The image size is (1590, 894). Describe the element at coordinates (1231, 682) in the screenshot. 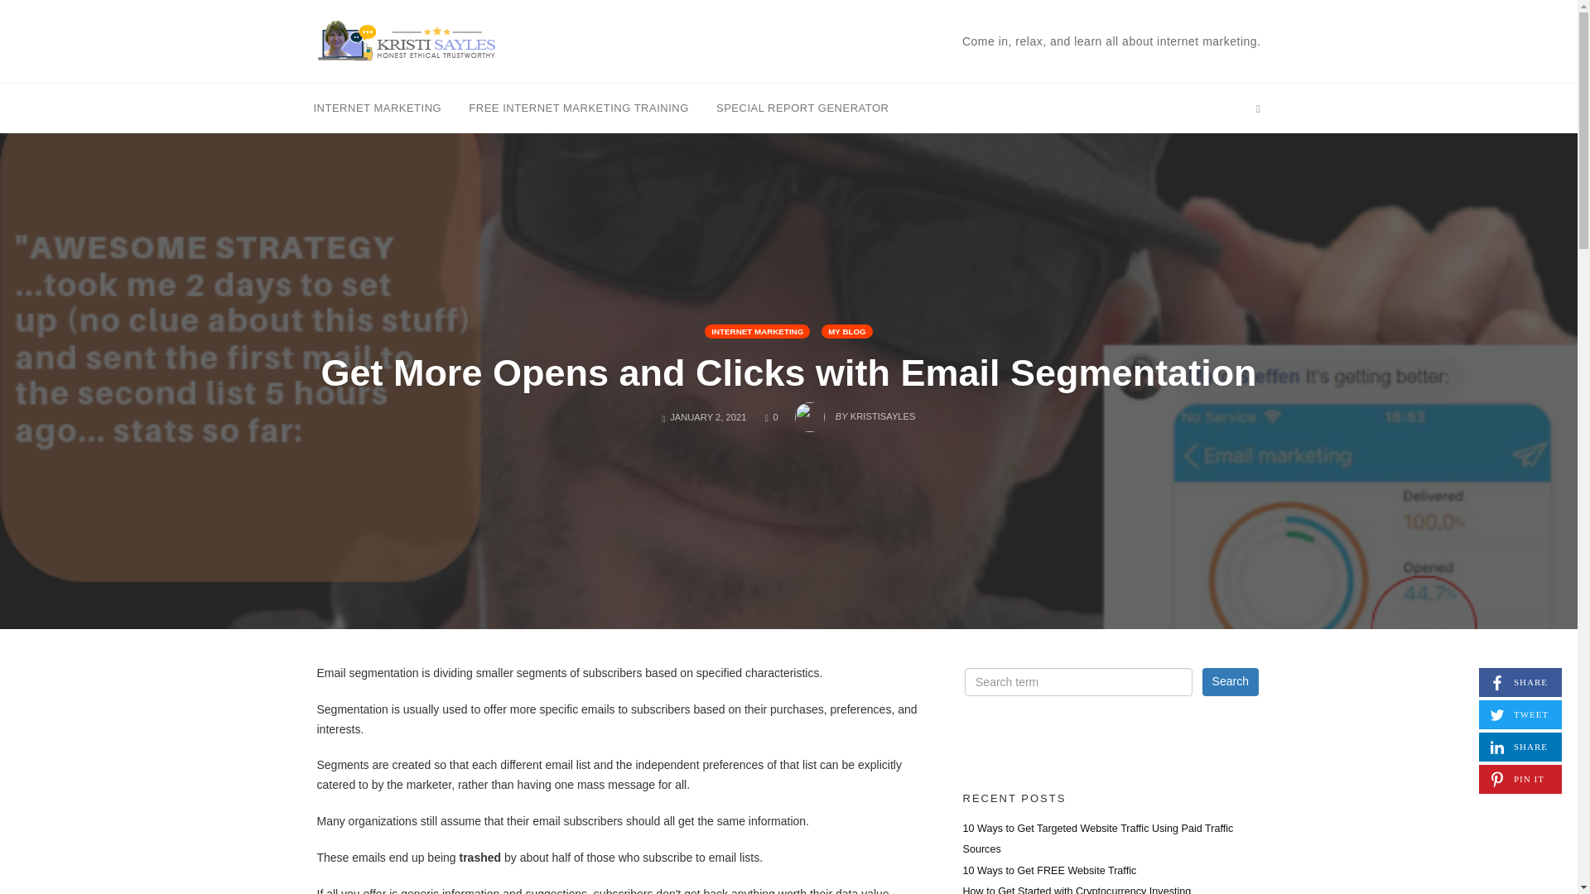

I see `FREE Internet Marketing Training` at that location.